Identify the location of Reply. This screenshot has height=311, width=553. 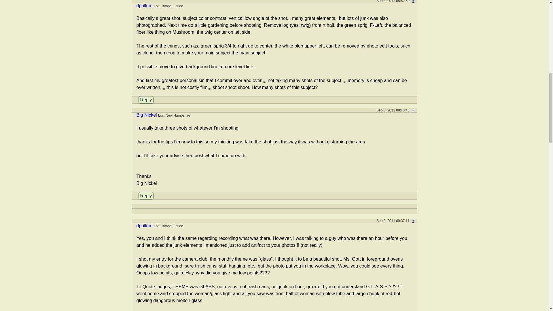
(146, 100).